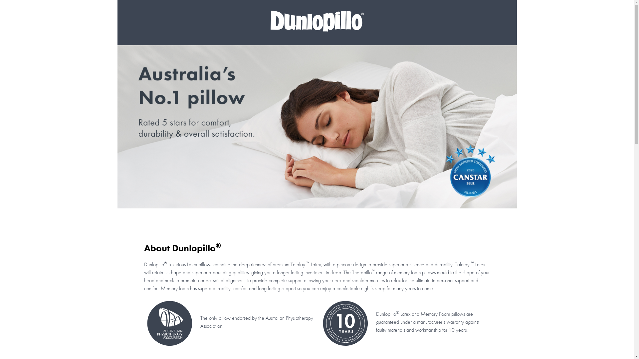 The height and width of the screenshot is (359, 639). Describe the element at coordinates (169, 323) in the screenshot. I see `Australian Physiotherapy Association` at that location.